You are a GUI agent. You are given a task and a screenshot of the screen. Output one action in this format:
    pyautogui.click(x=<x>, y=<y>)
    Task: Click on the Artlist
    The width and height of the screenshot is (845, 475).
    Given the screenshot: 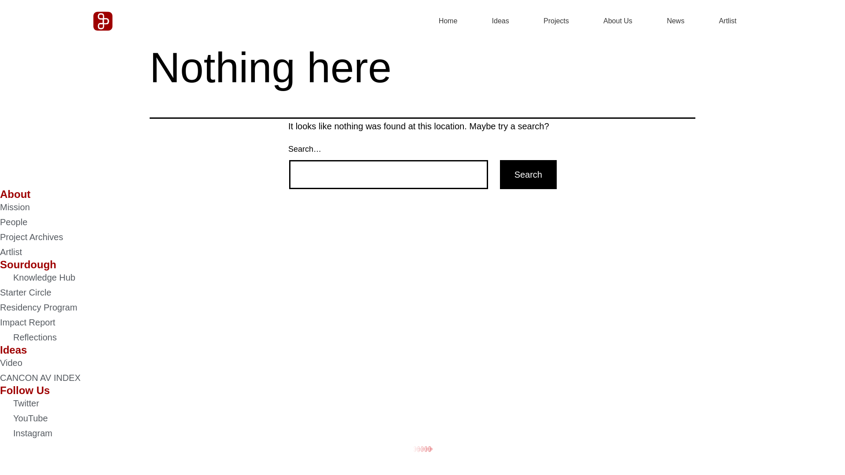 What is the action you would take?
    pyautogui.click(x=728, y=21)
    